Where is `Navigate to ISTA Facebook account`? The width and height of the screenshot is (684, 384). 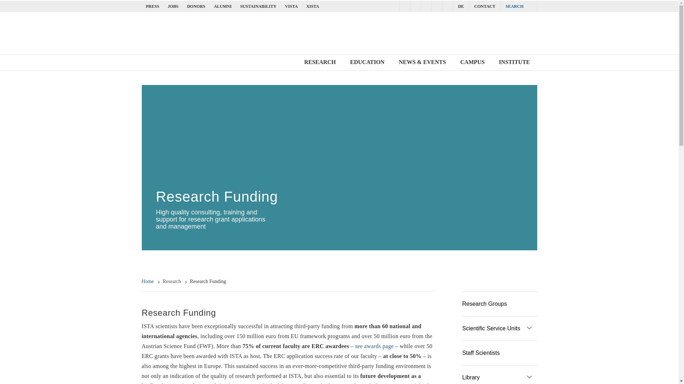 Navigate to ISTA Facebook account is located at coordinates (405, 6).